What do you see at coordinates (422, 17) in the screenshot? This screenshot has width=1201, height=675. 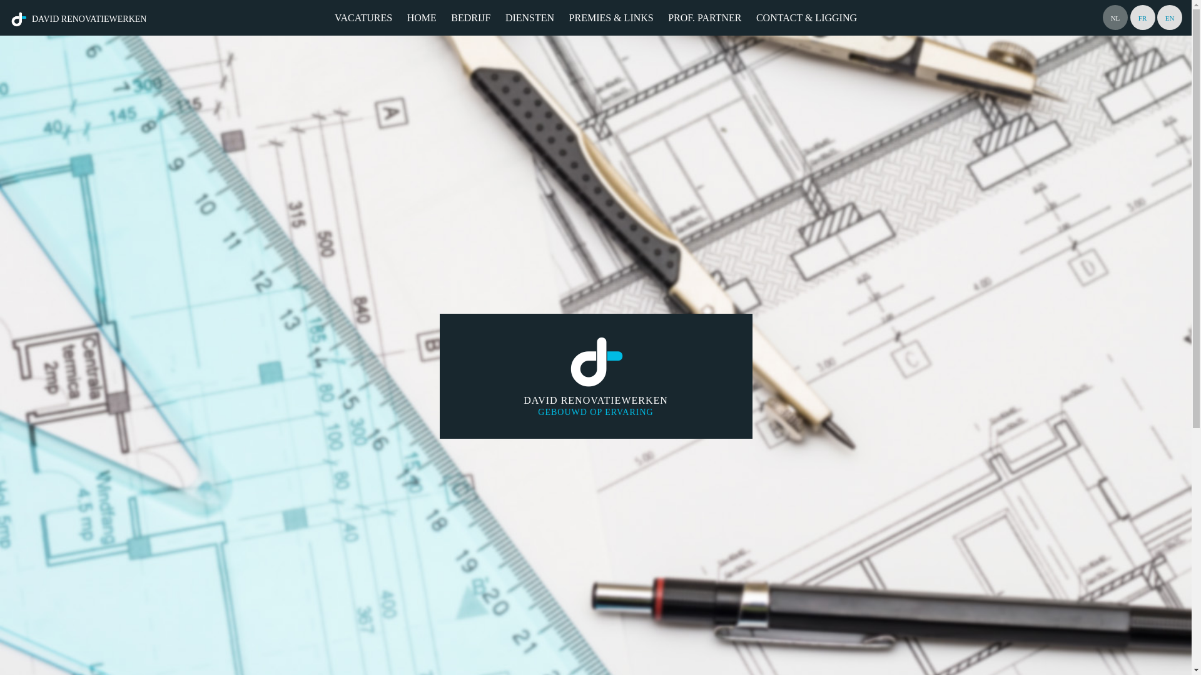 I see `HOME` at bounding box center [422, 17].